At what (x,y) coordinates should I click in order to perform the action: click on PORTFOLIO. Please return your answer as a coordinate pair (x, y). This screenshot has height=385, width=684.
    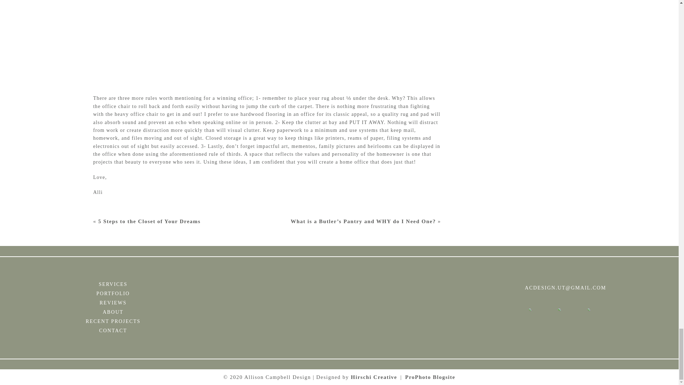
    Looking at the image, I should click on (113, 294).